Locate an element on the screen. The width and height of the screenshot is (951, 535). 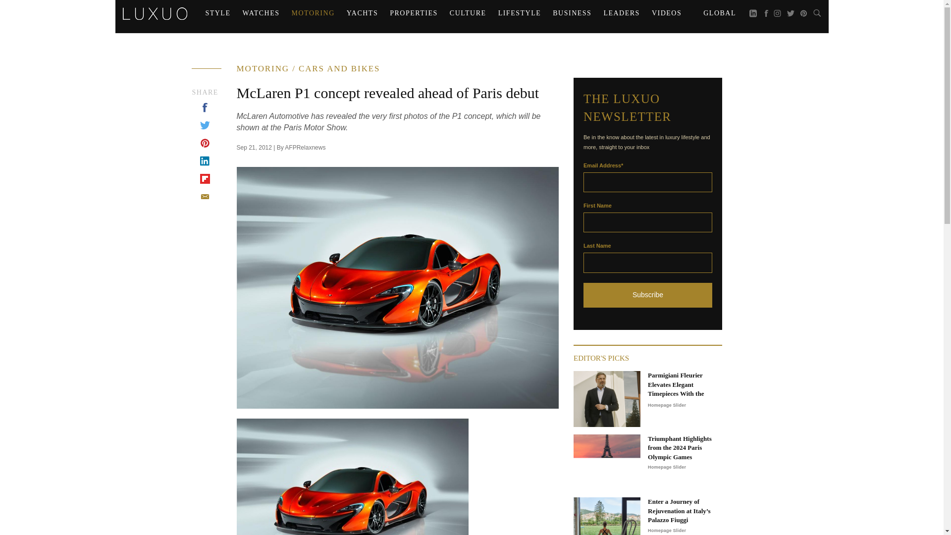
LUXUO - The Luxury Lifestyle Portal is located at coordinates (155, 12).